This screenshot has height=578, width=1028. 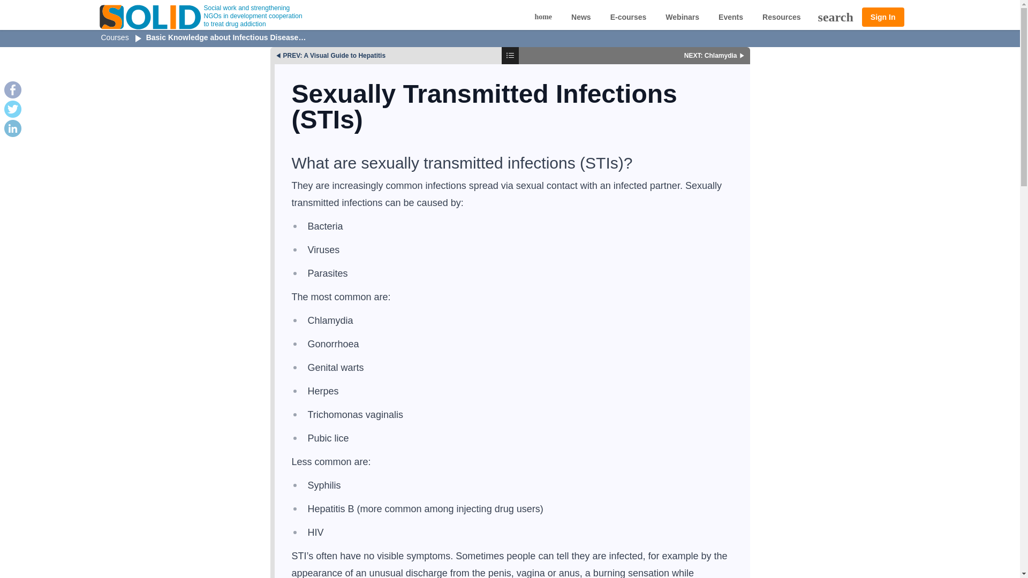 What do you see at coordinates (730, 17) in the screenshot?
I see `Events` at bounding box center [730, 17].